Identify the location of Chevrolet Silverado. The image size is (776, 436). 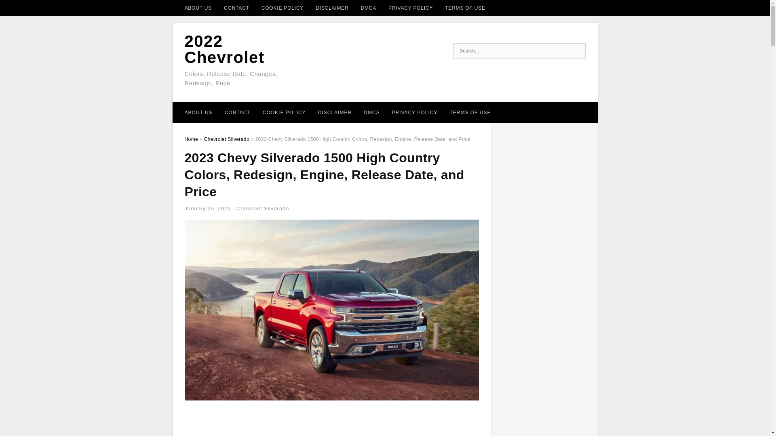
(226, 139).